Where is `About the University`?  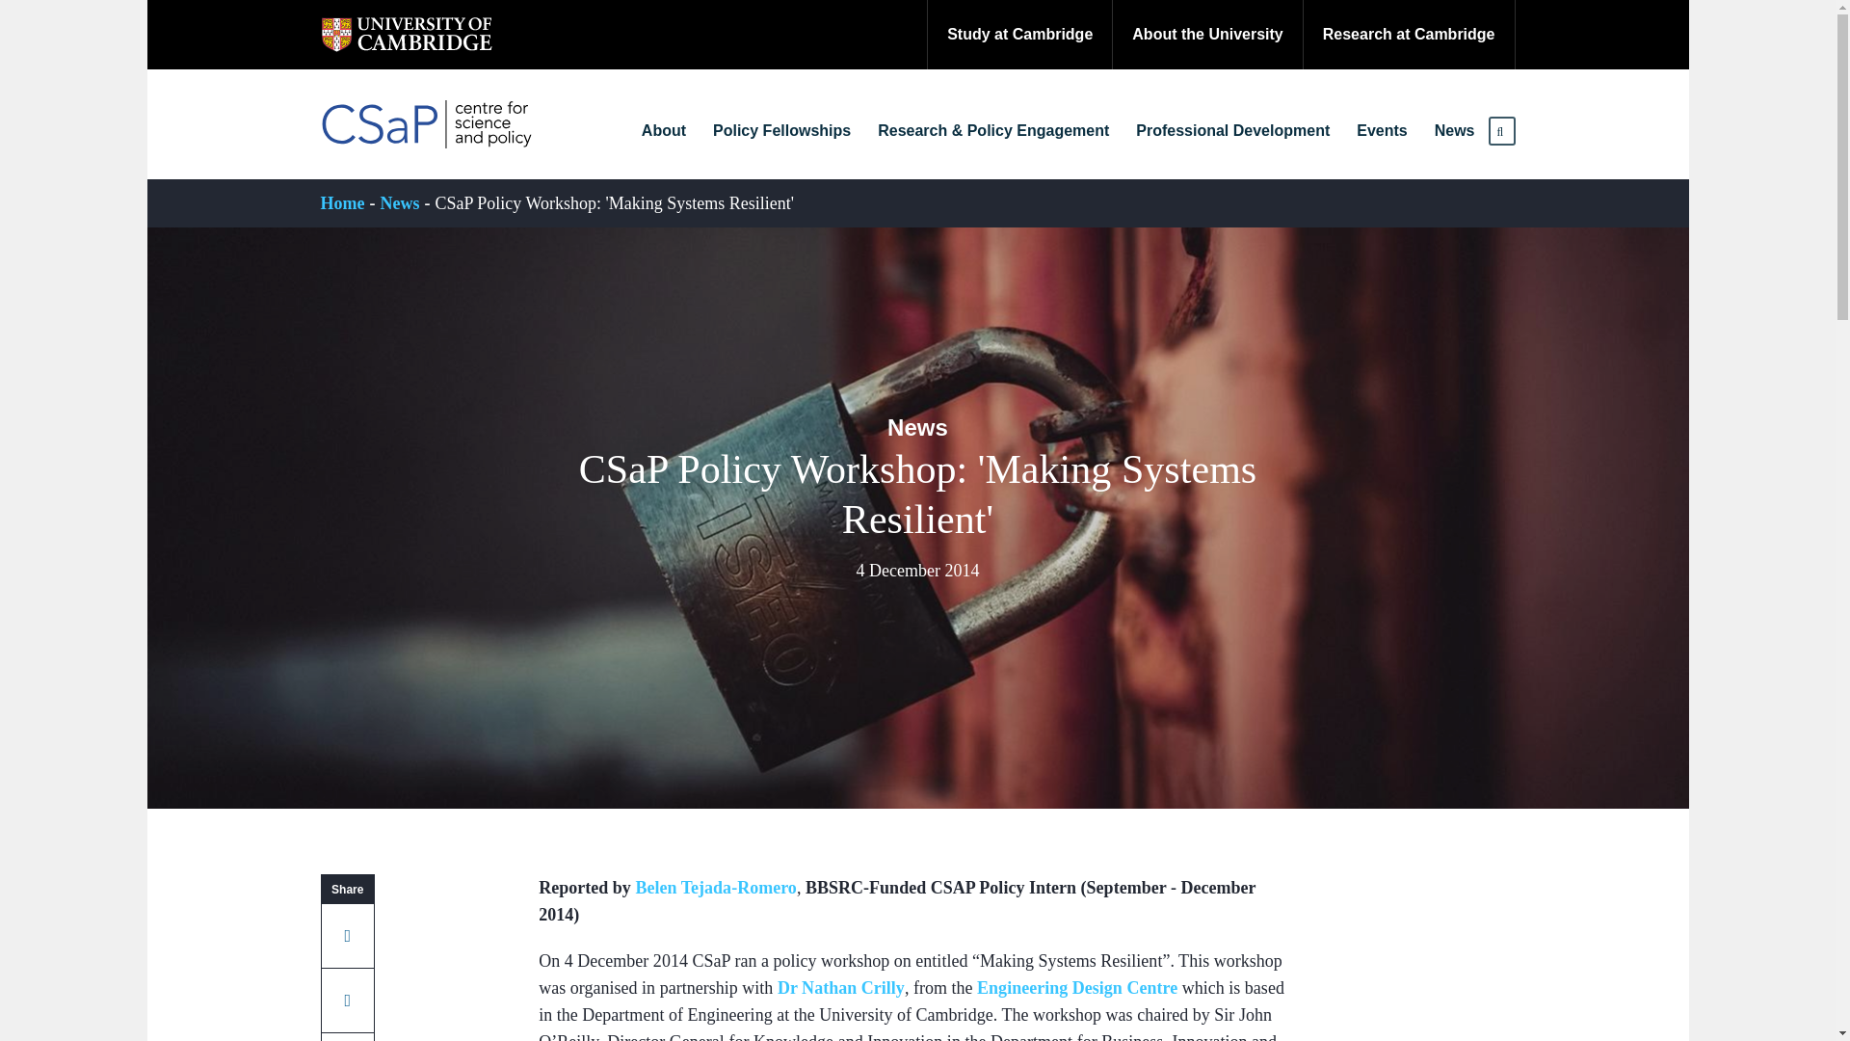
About the University is located at coordinates (1206, 35).